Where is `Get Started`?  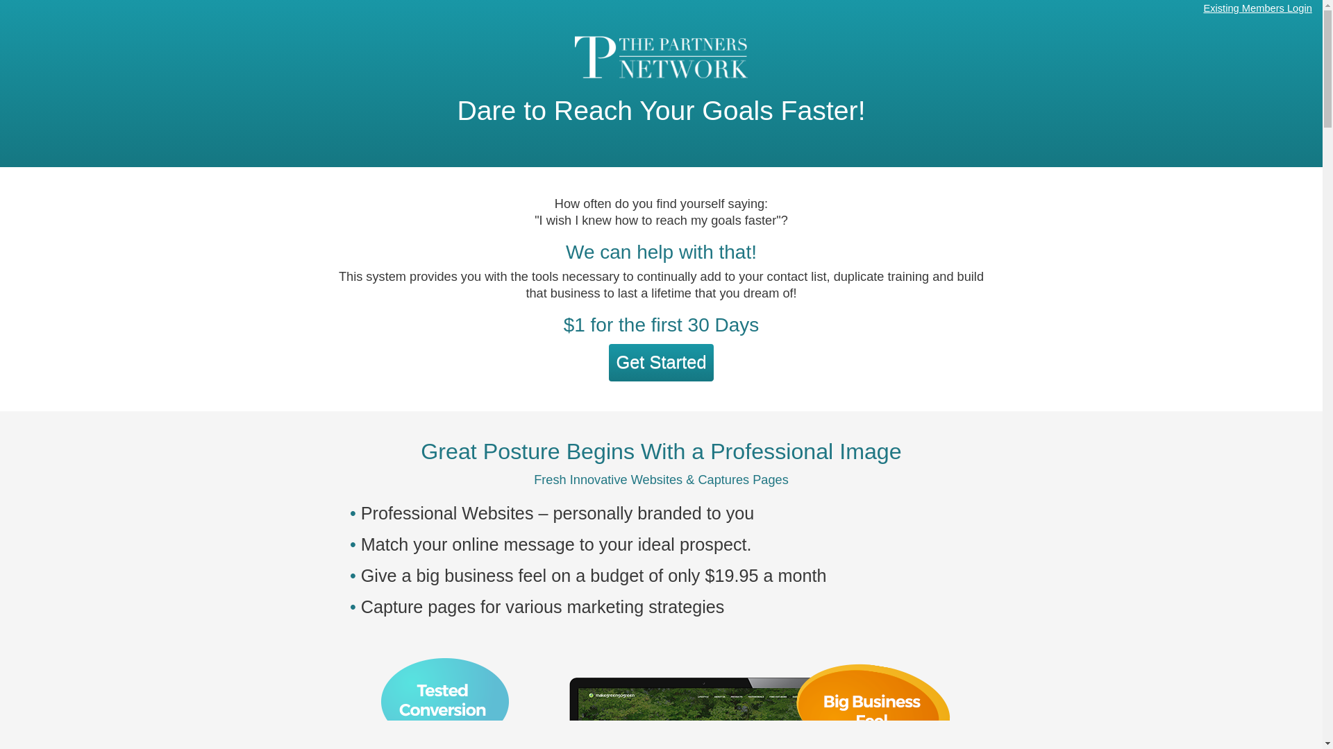
Get Started is located at coordinates (660, 363).